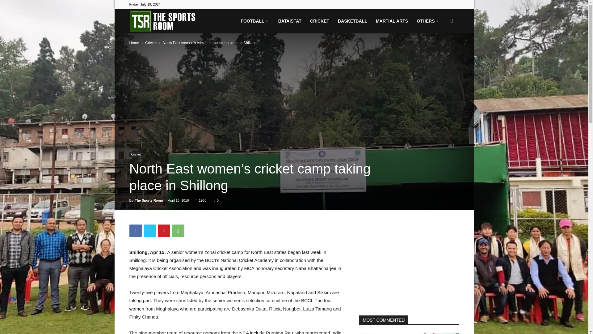 The image size is (593, 334). What do you see at coordinates (454, 4) in the screenshot?
I see `Youtube` at bounding box center [454, 4].